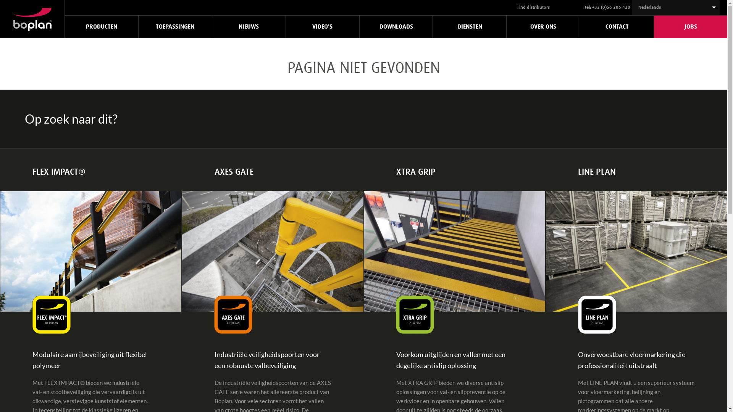 This screenshot has height=412, width=733. I want to click on Line Plan logo by Boplan, so click(597, 315).